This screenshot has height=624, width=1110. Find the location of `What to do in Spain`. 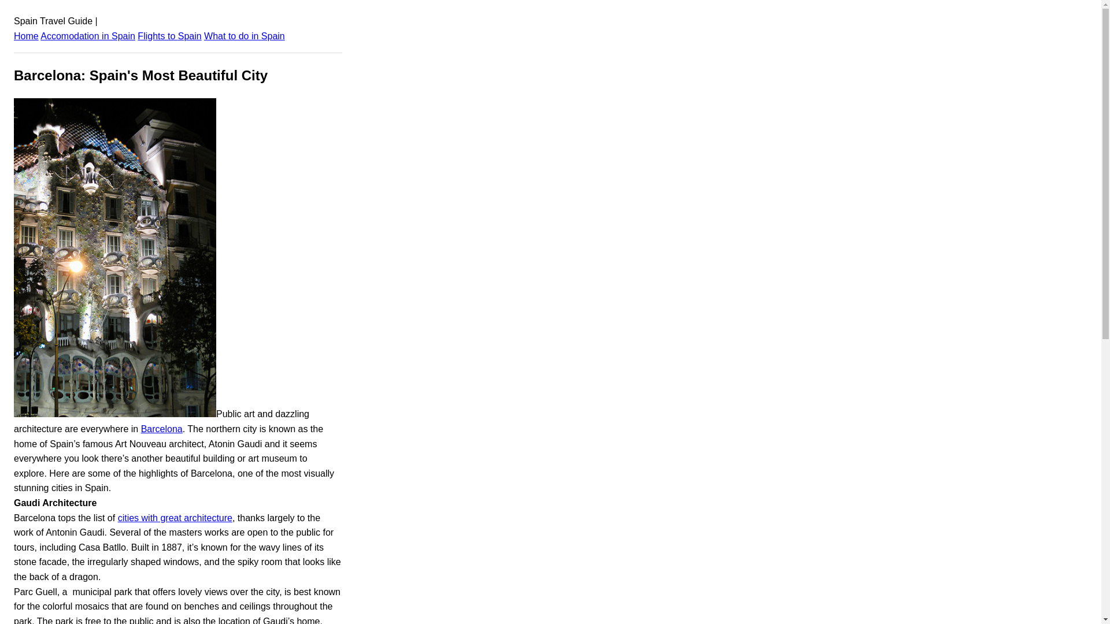

What to do in Spain is located at coordinates (245, 36).